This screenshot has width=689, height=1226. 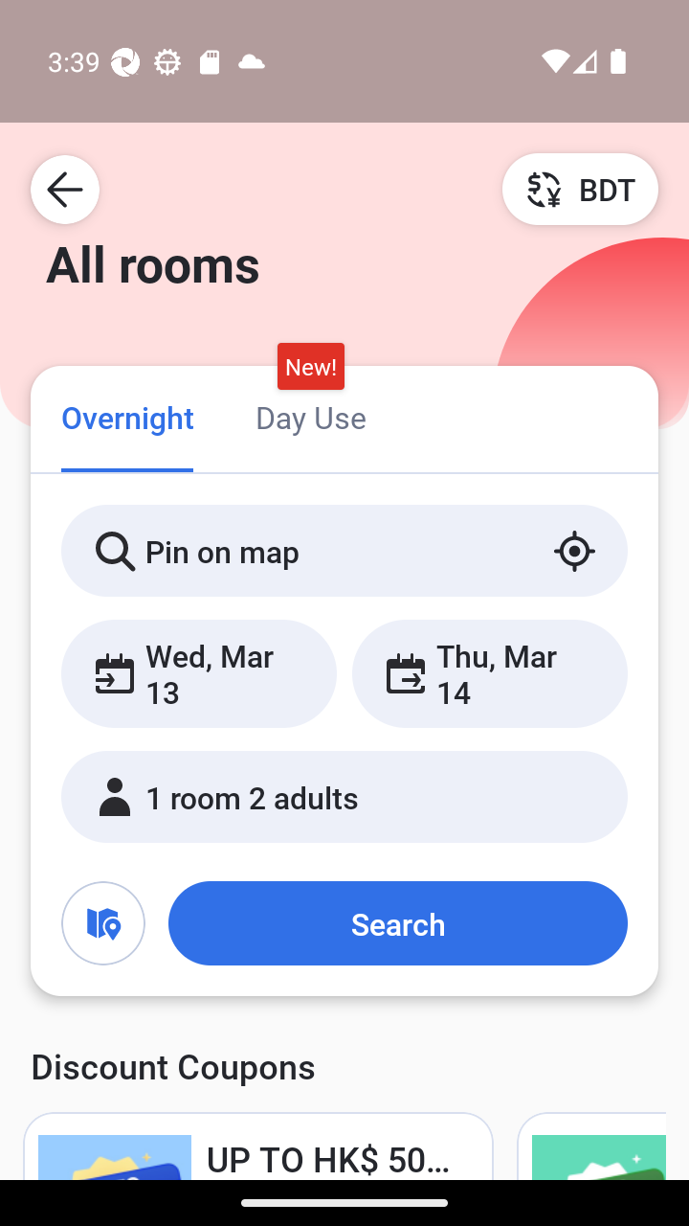 What do you see at coordinates (489, 673) in the screenshot?
I see `Thu, Mar 14` at bounding box center [489, 673].